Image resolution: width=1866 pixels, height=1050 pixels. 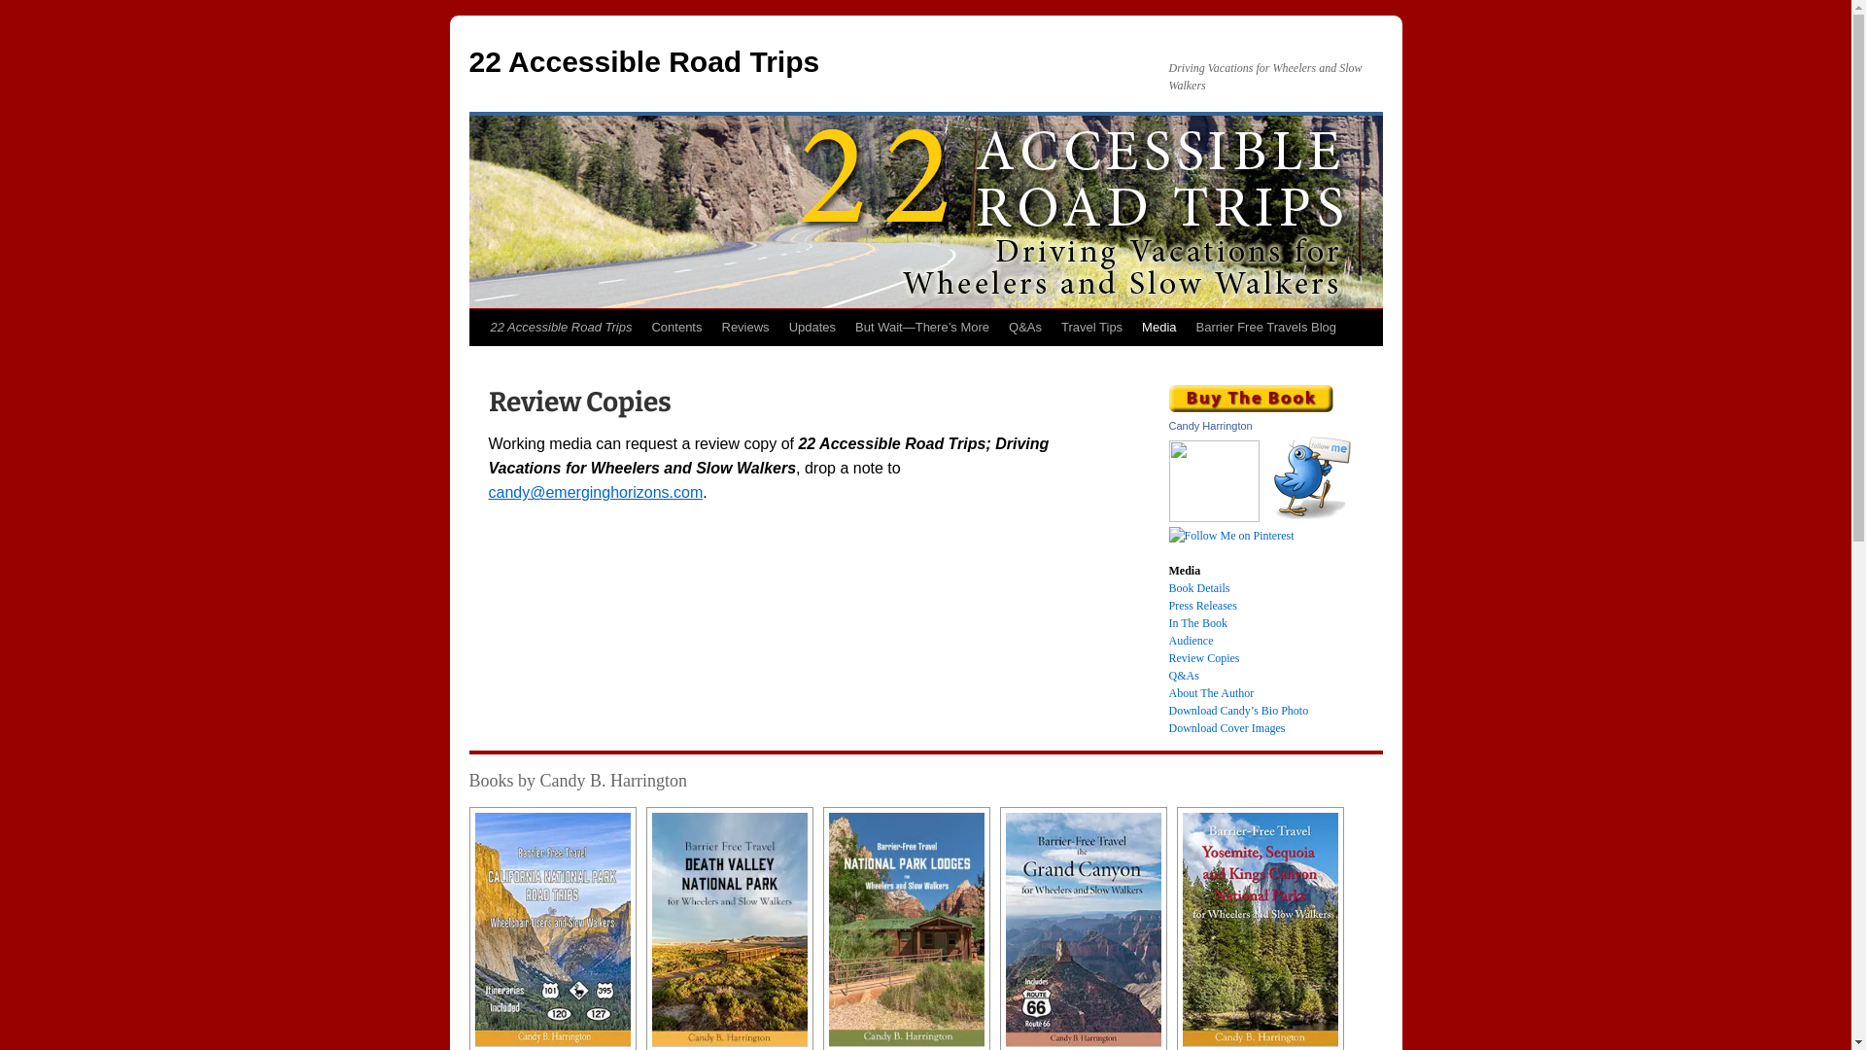 I want to click on Updates, so click(x=812, y=328).